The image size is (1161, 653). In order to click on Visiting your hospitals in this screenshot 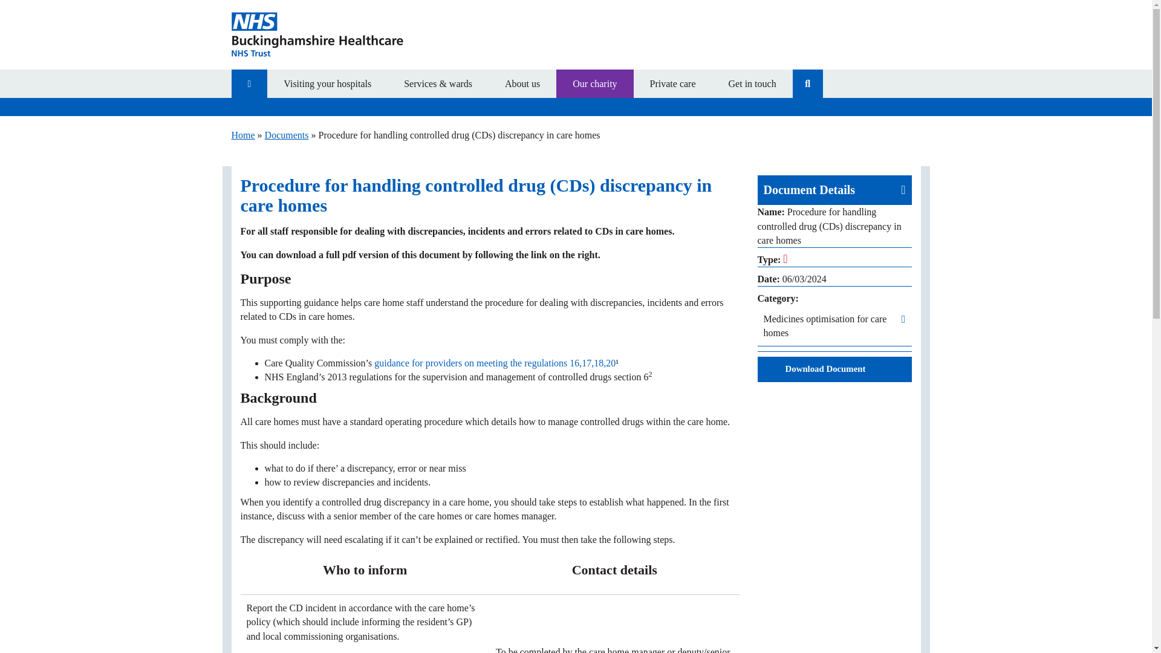, I will do `click(327, 83)`.